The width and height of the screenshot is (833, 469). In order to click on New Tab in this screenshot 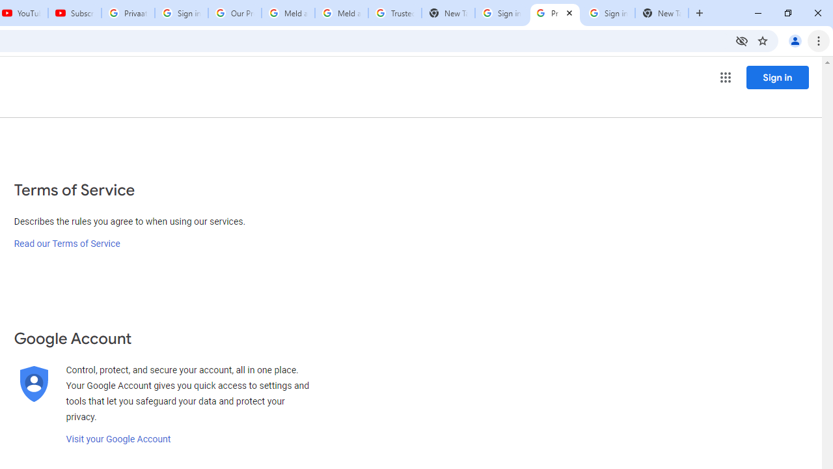, I will do `click(700, 13)`.